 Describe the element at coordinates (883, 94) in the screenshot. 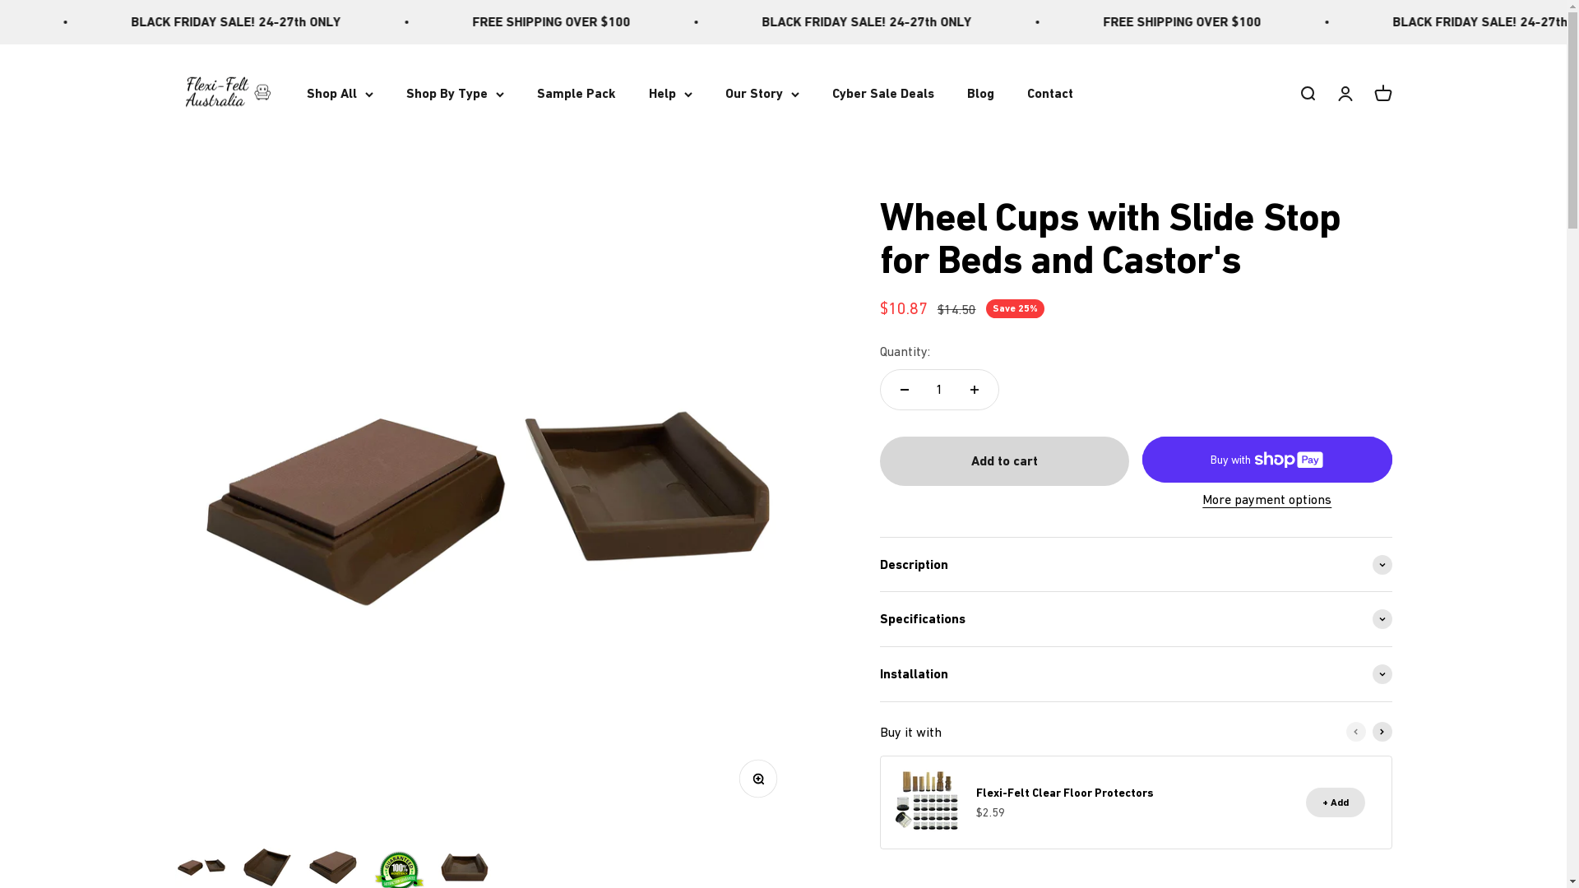

I see `Cyber Sale Deals` at that location.